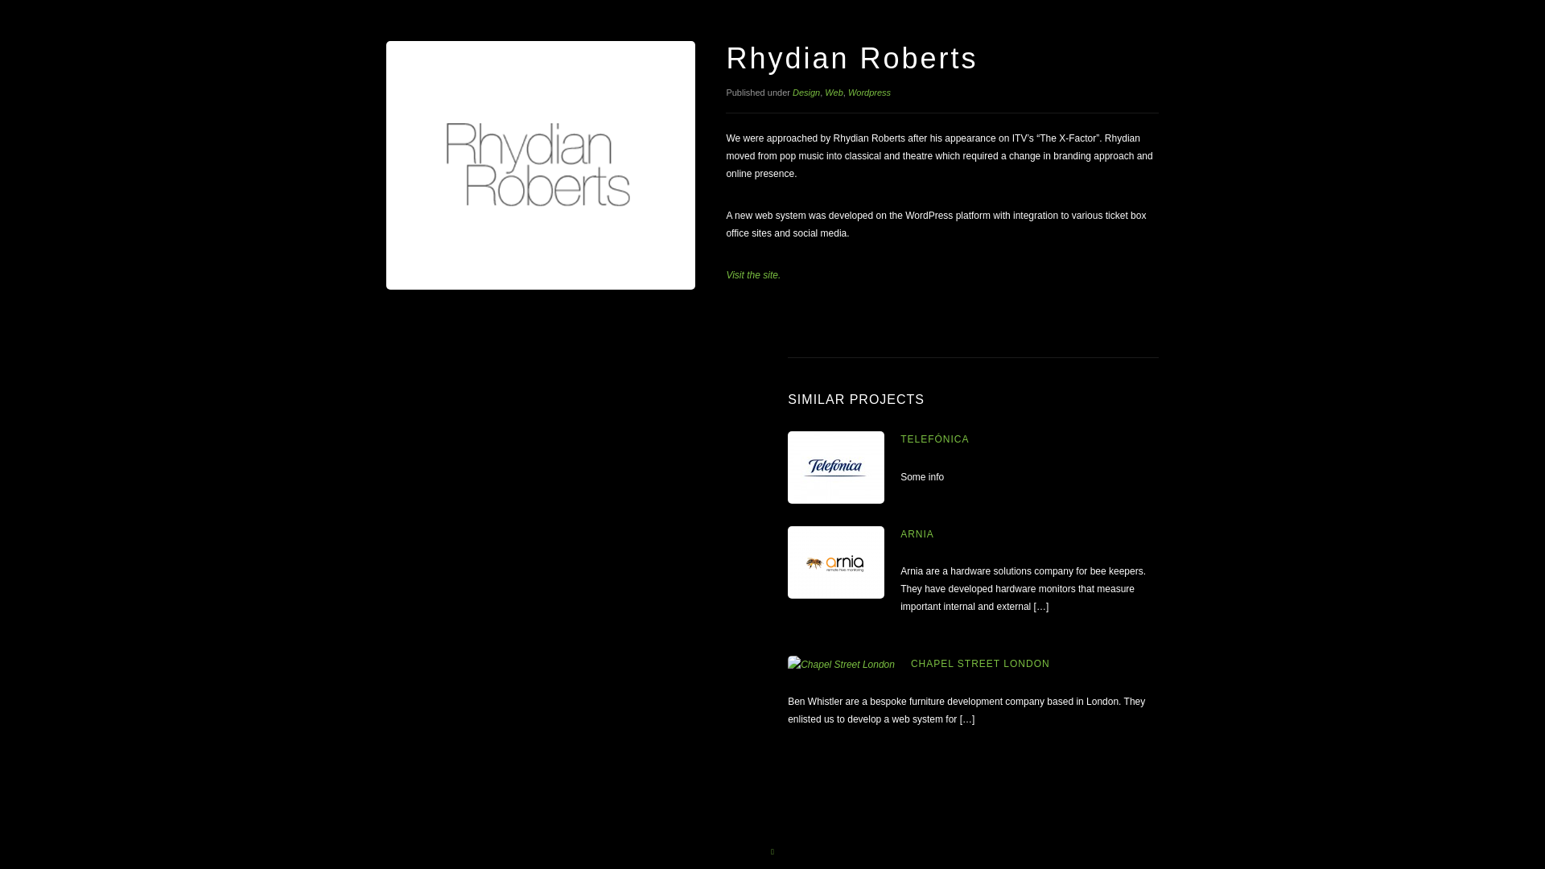 The height and width of the screenshot is (869, 1545). I want to click on Web, so click(834, 92).